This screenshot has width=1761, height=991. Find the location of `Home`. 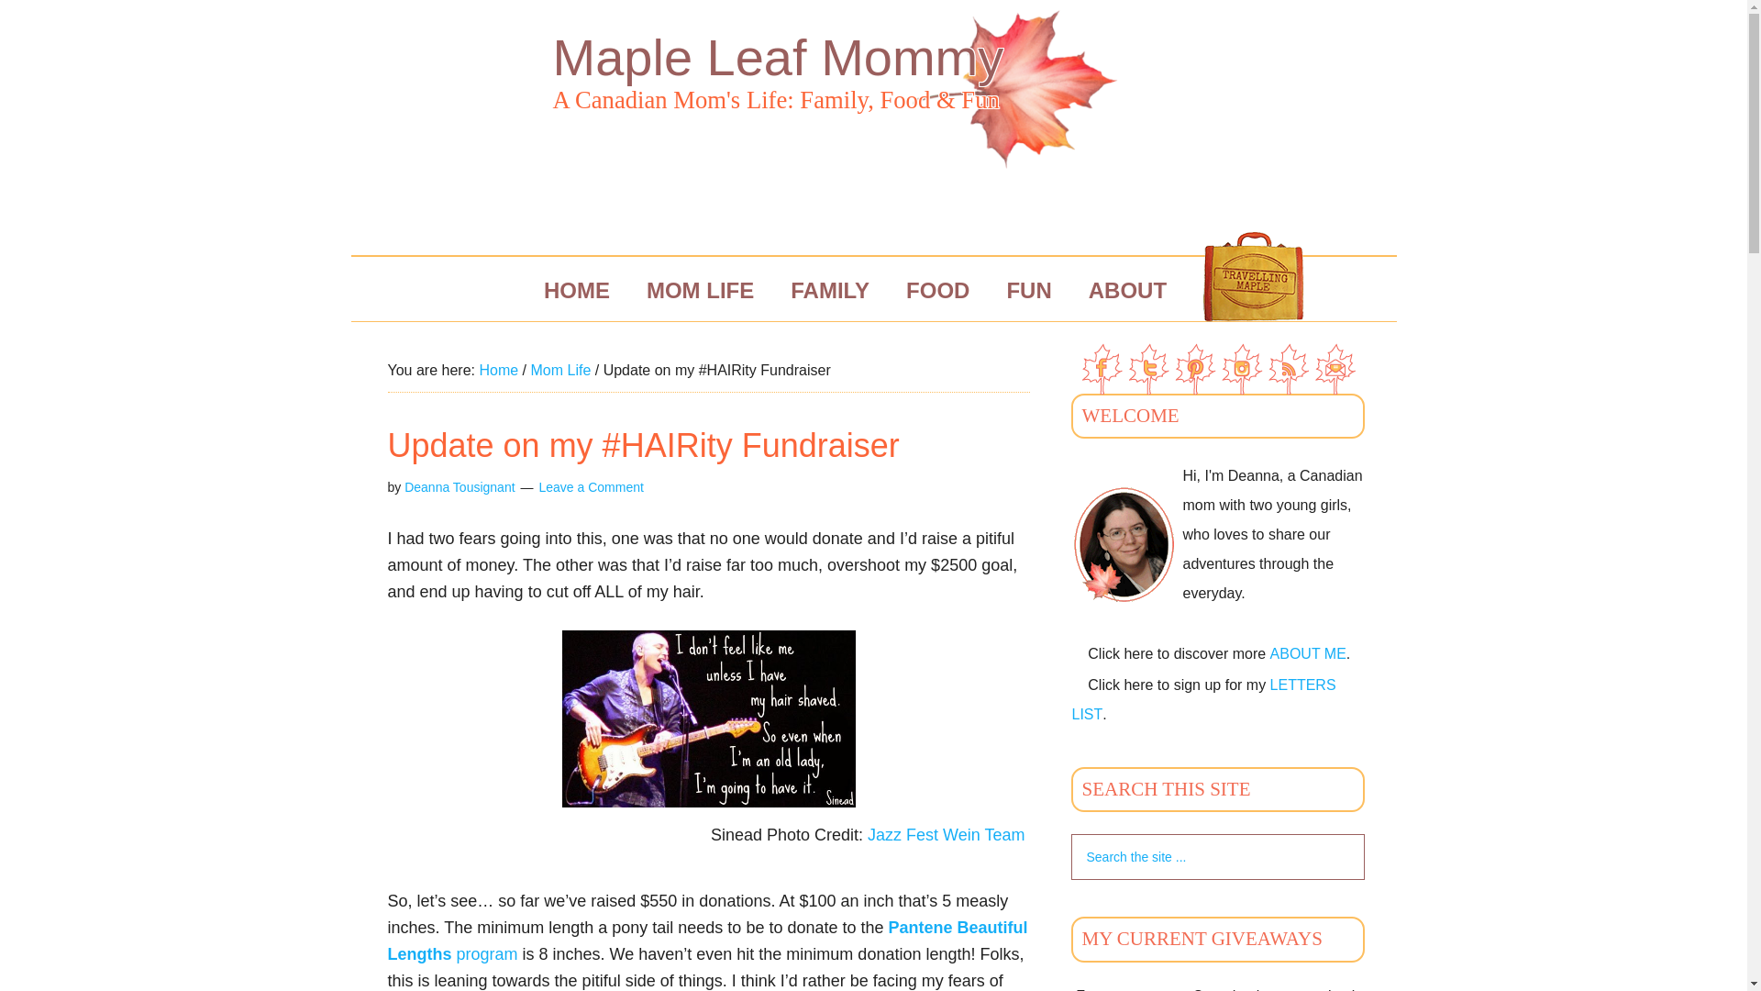

Home is located at coordinates (498, 370).